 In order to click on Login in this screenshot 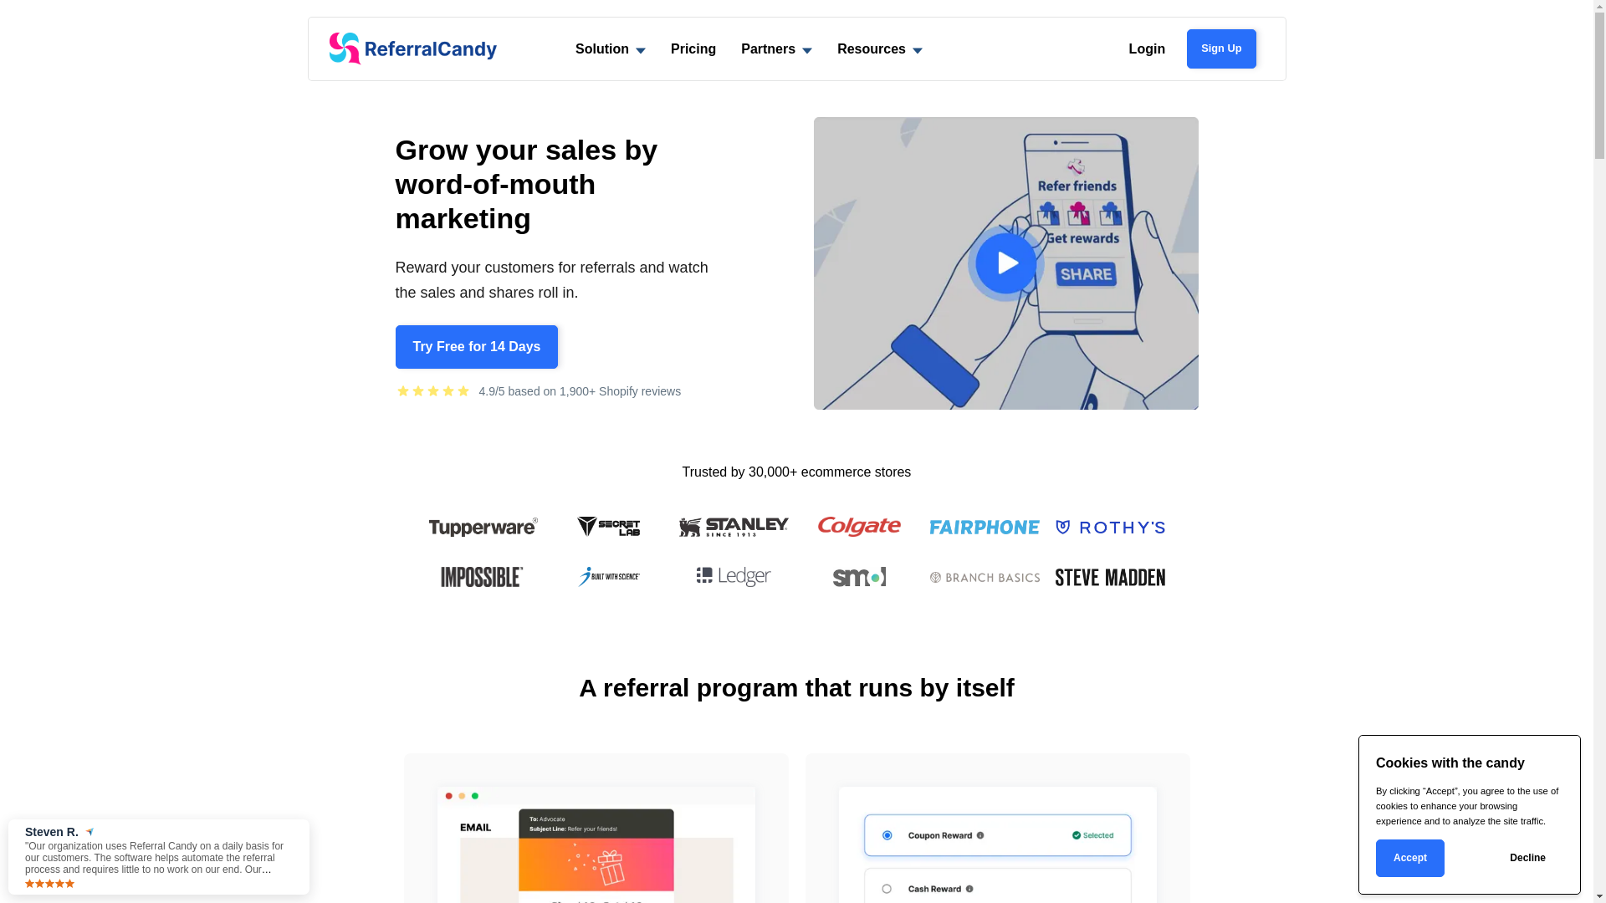, I will do `click(1148, 48)`.